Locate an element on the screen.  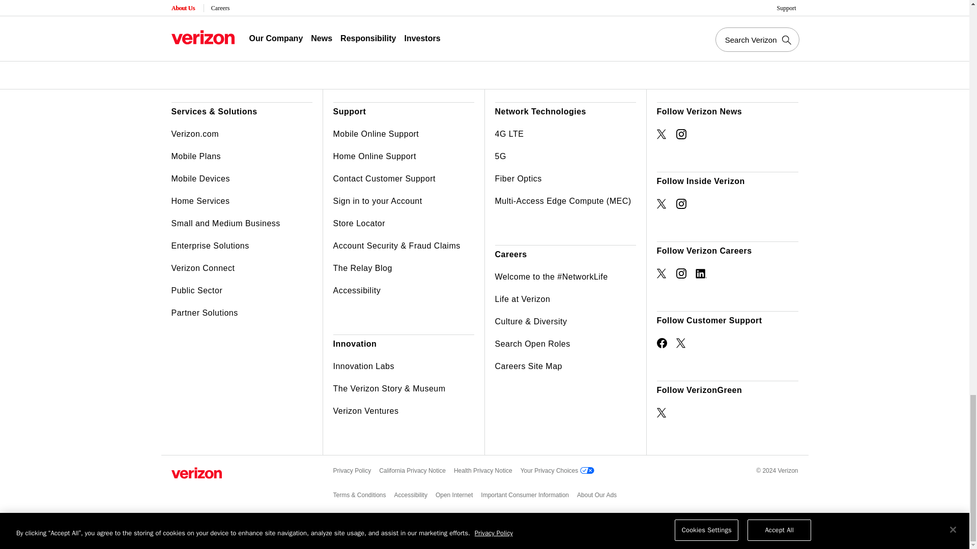
Opens New Window is located at coordinates (662, 343).